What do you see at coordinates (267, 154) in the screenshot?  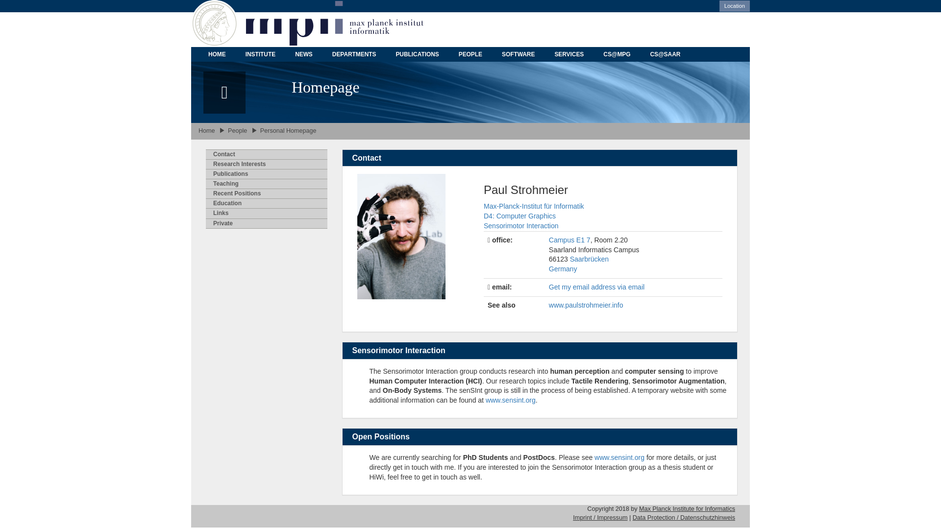 I see `Contact` at bounding box center [267, 154].